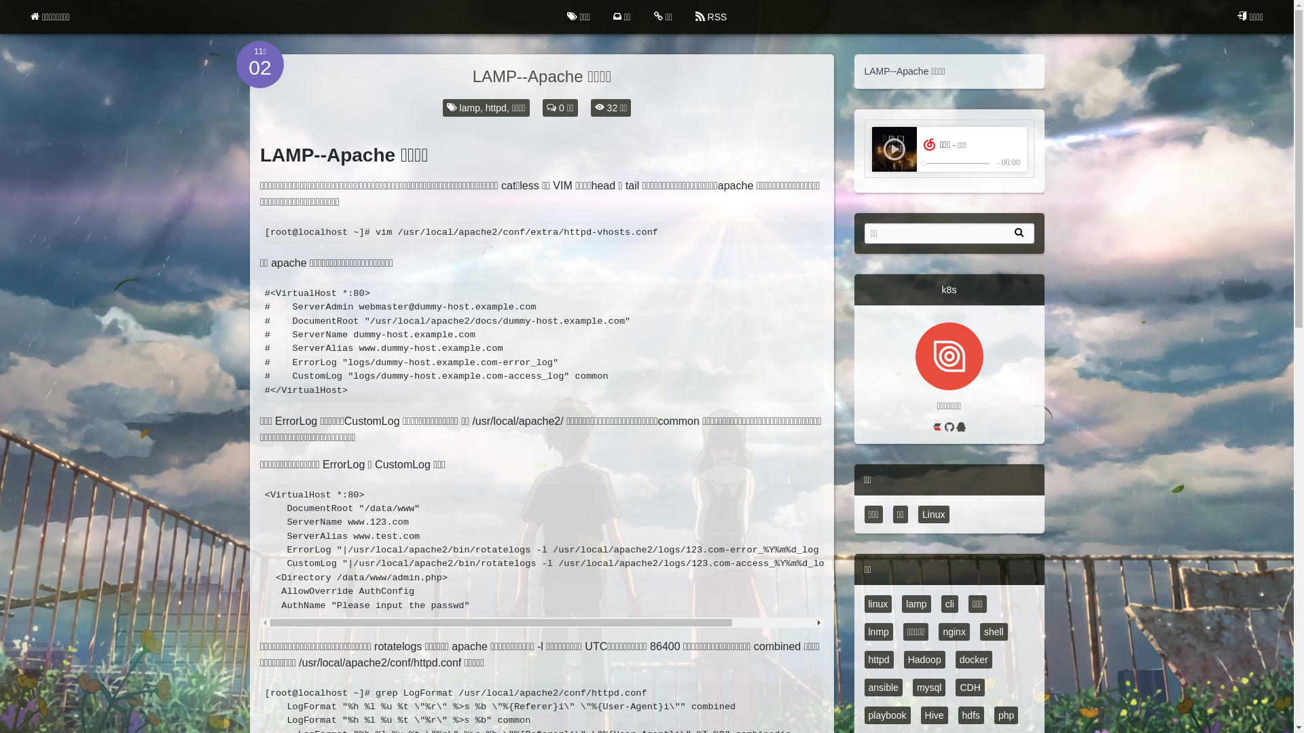  I want to click on hdfs, so click(971, 715).